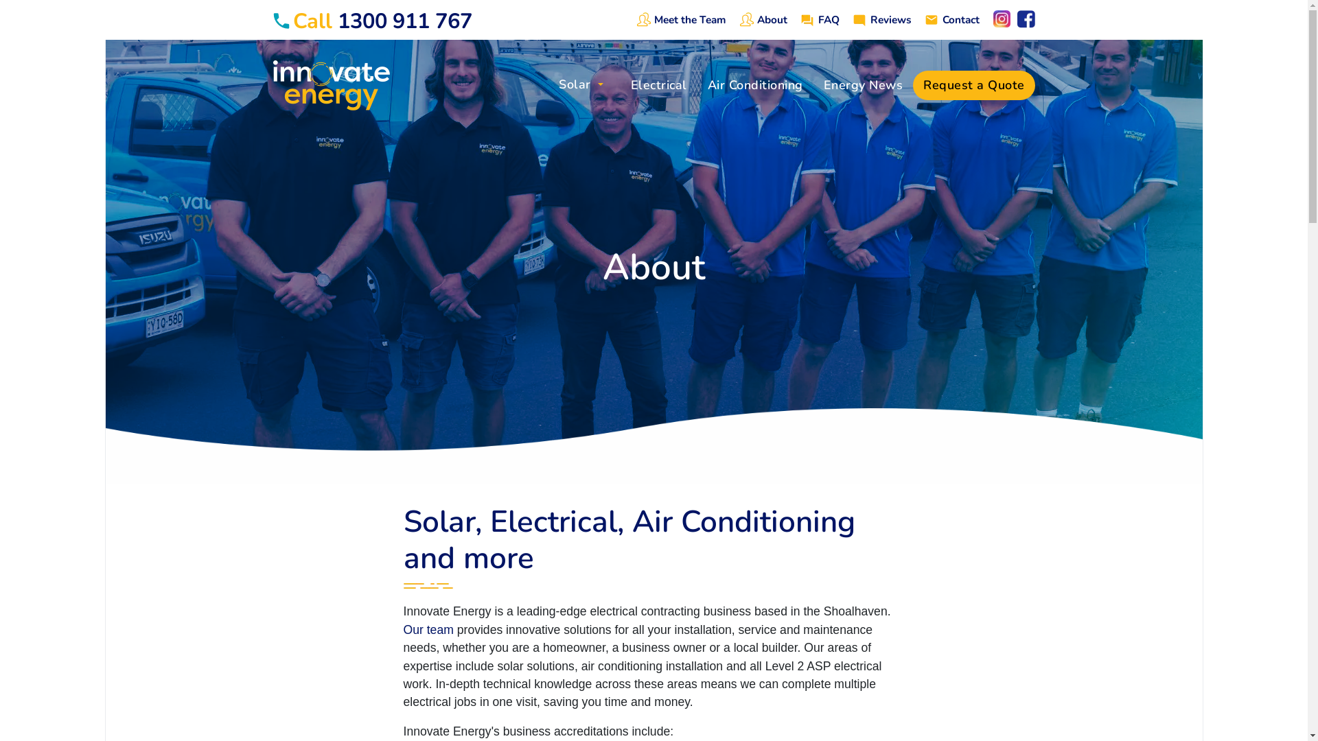  Describe the element at coordinates (770, 18) in the screenshot. I see `About` at that location.